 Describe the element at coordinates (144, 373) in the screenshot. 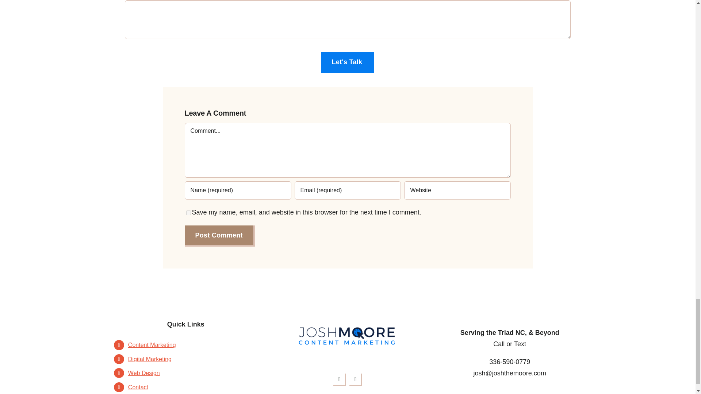

I see `Digital Marketing` at that location.